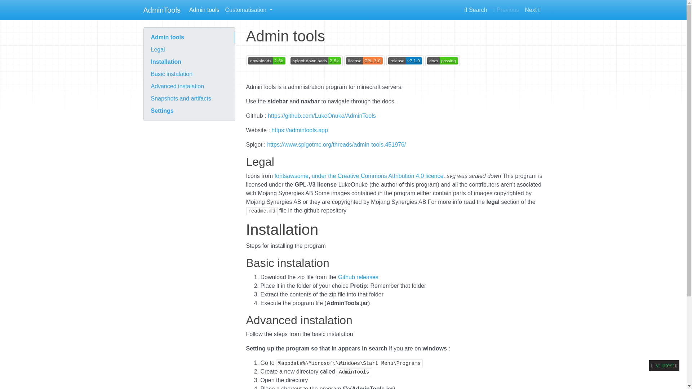  Describe the element at coordinates (189, 99) in the screenshot. I see `Snapshots and artifacts` at that location.